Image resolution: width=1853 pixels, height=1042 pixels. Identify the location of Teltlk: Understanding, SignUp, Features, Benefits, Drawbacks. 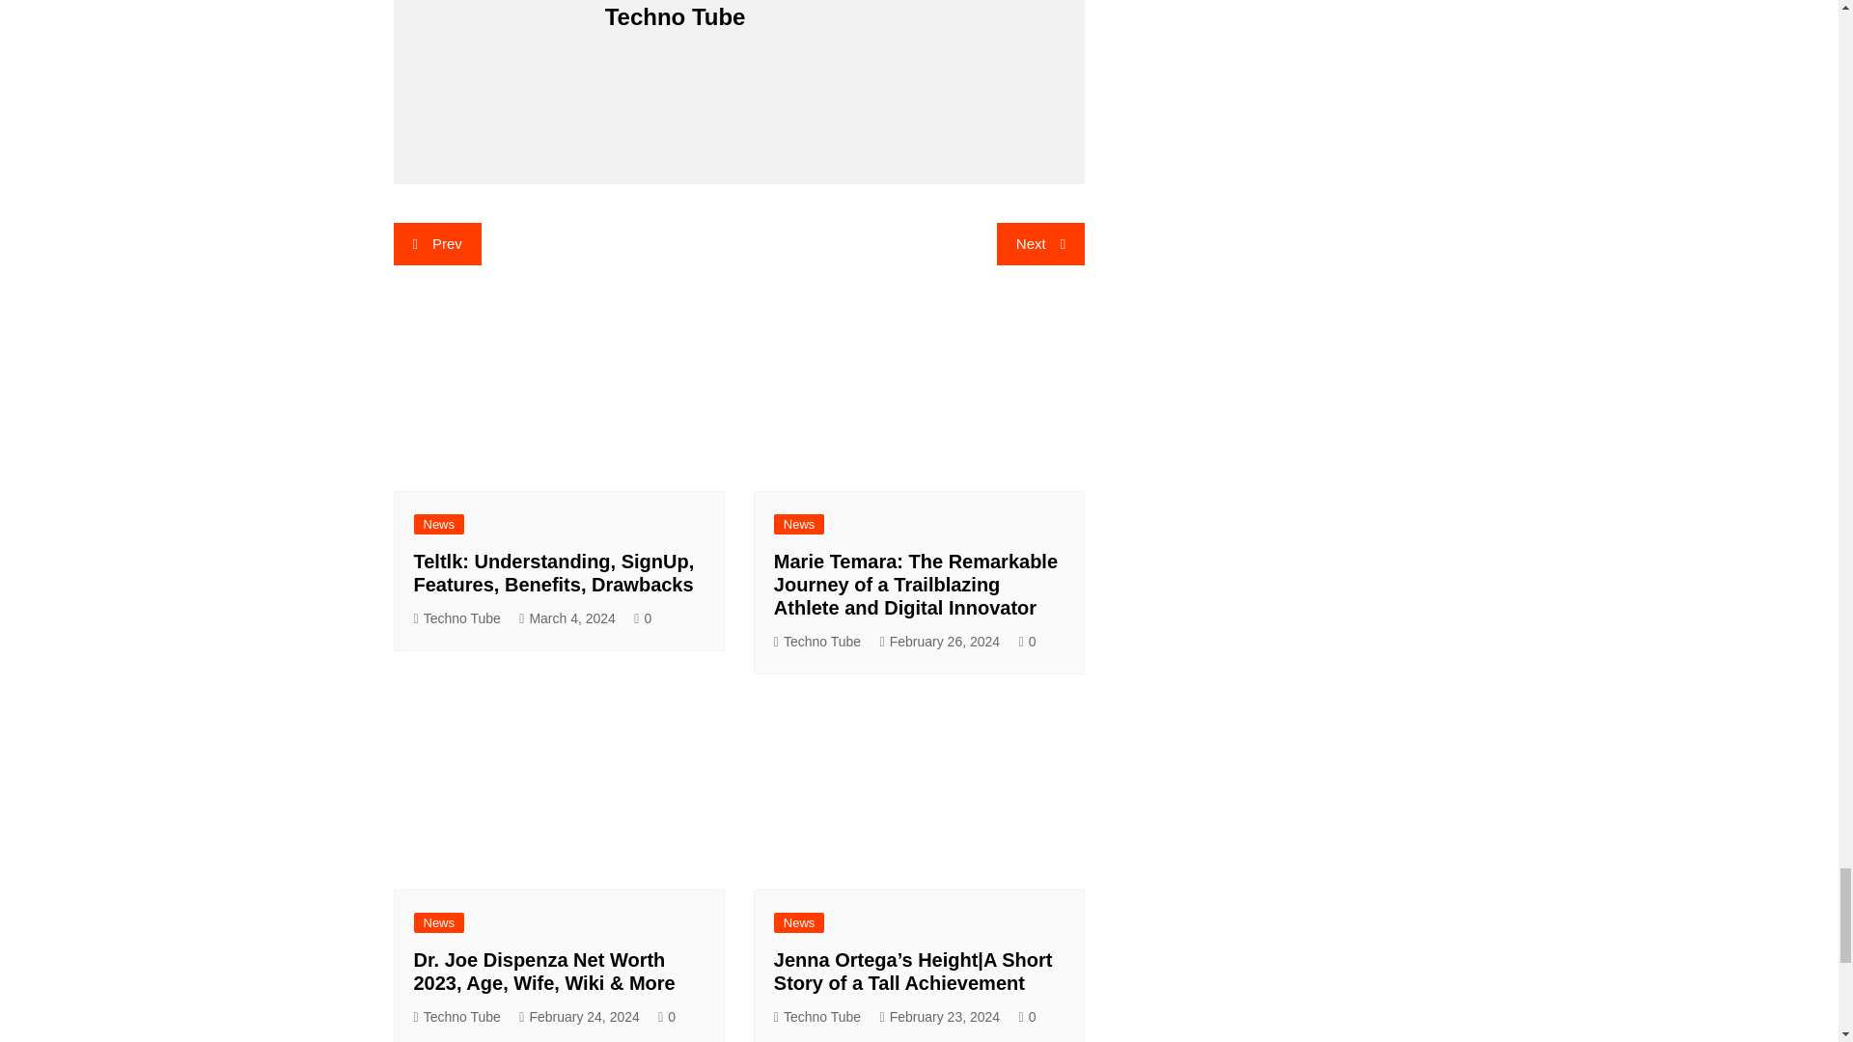
(553, 573).